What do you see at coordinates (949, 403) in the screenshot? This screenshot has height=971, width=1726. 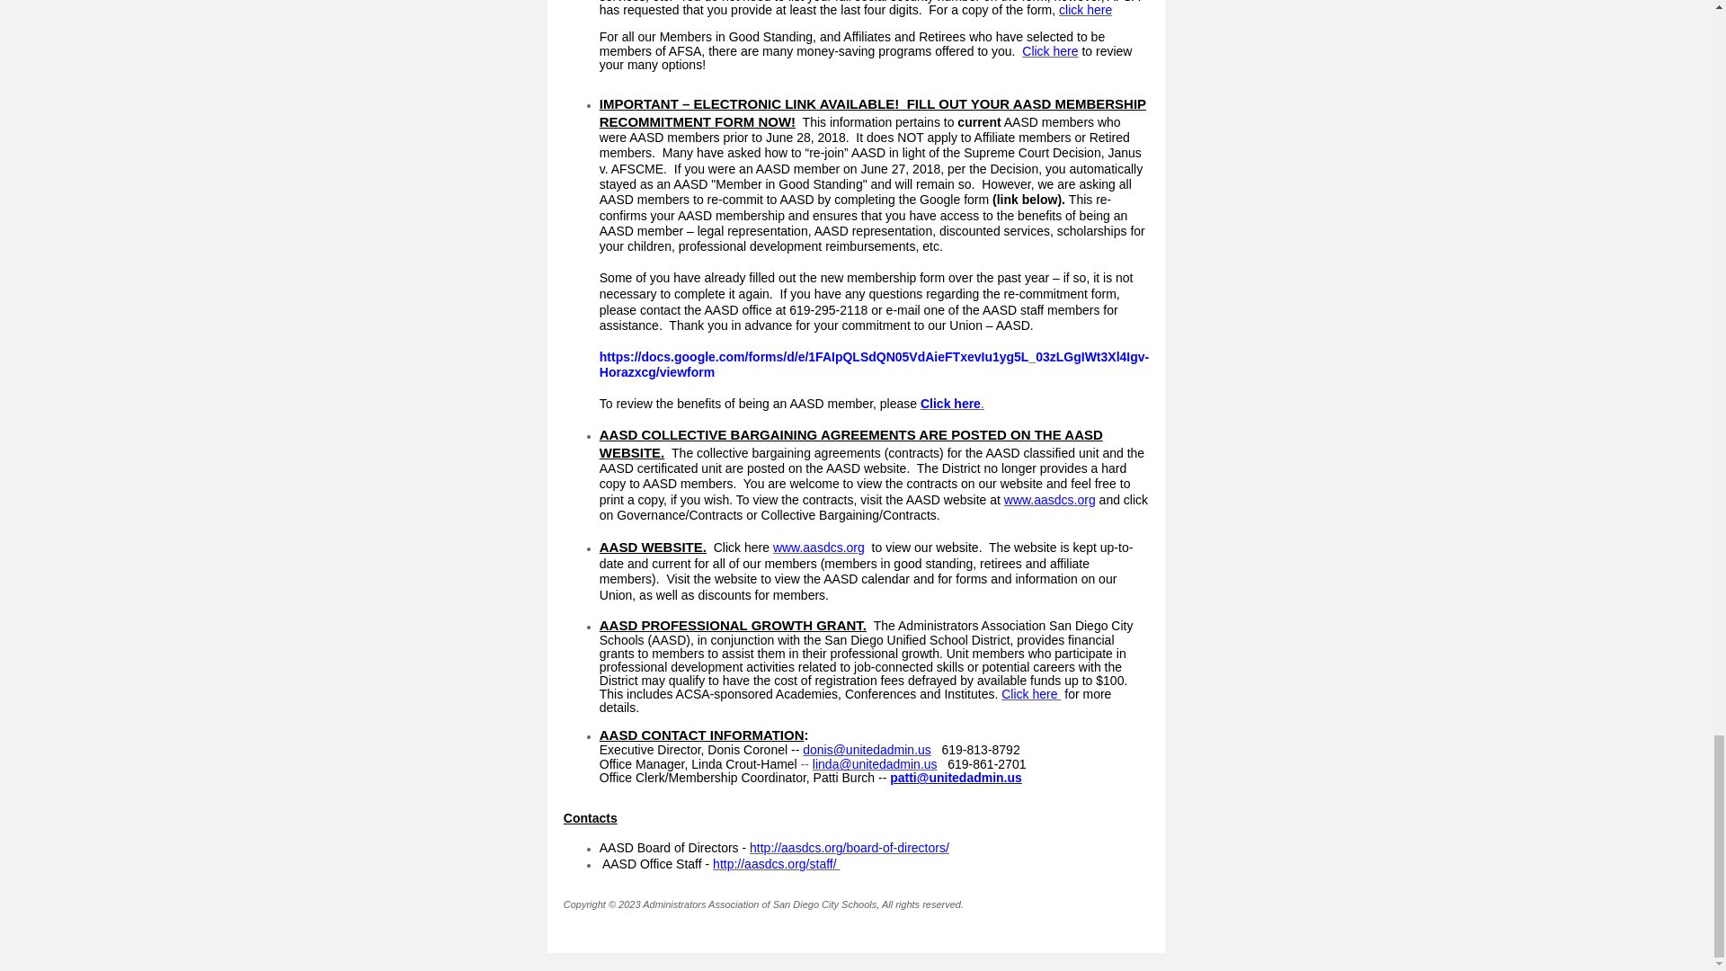 I see `Click here` at bounding box center [949, 403].